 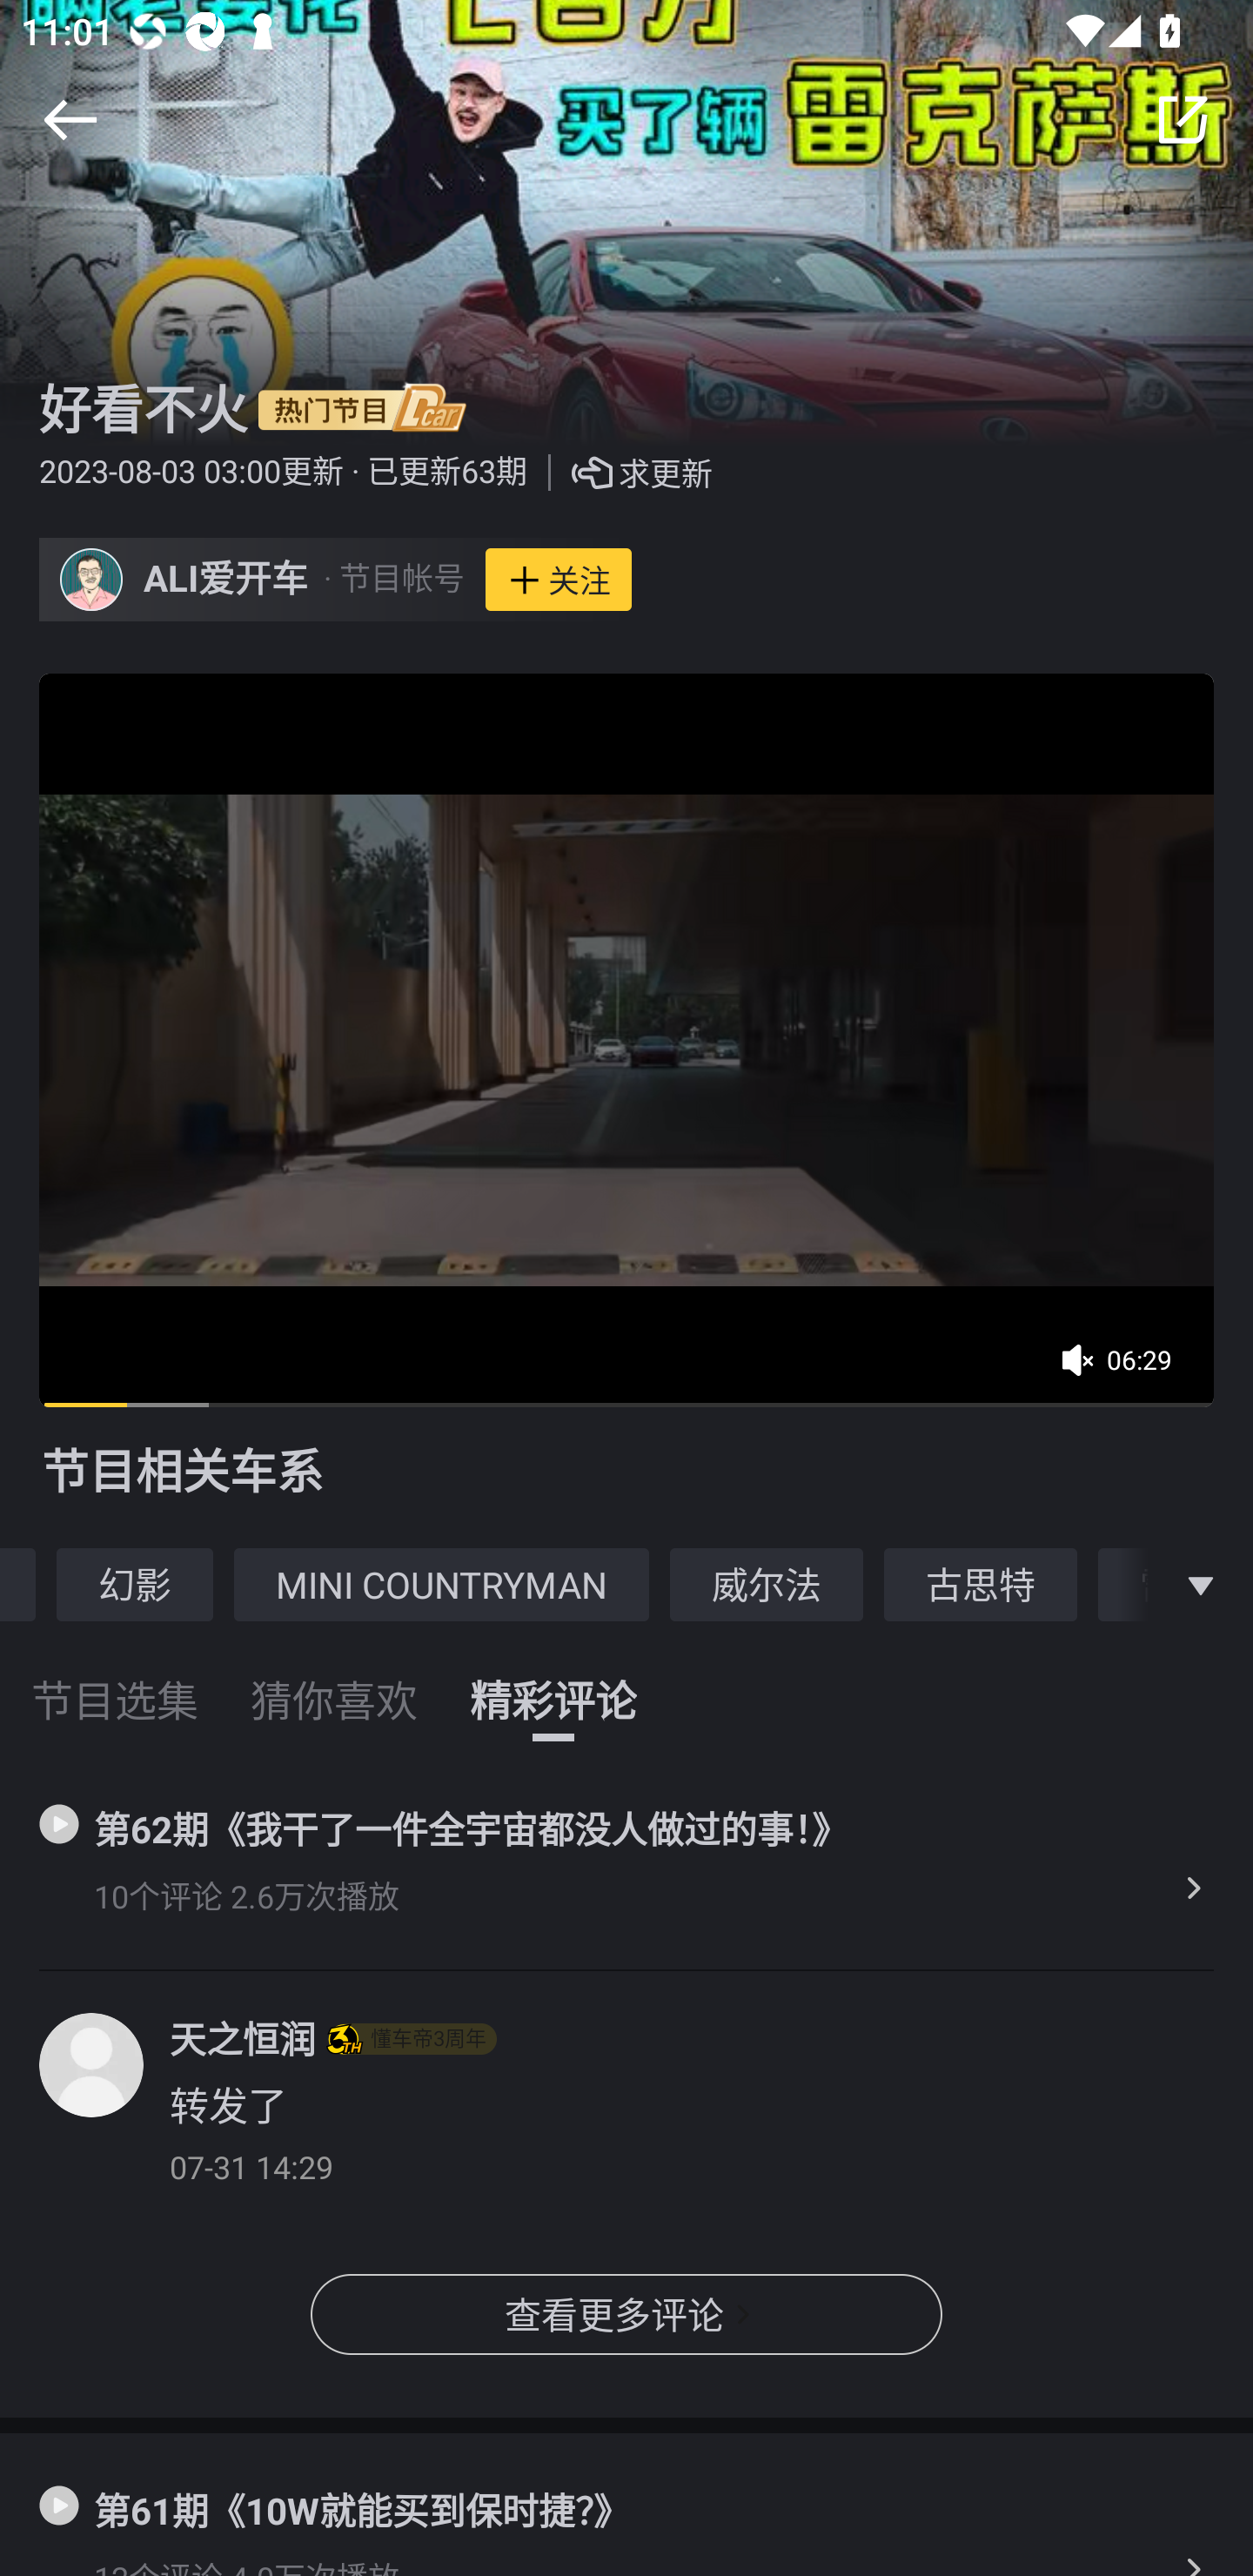 I want to click on 节目选集, so click(x=115, y=1681).